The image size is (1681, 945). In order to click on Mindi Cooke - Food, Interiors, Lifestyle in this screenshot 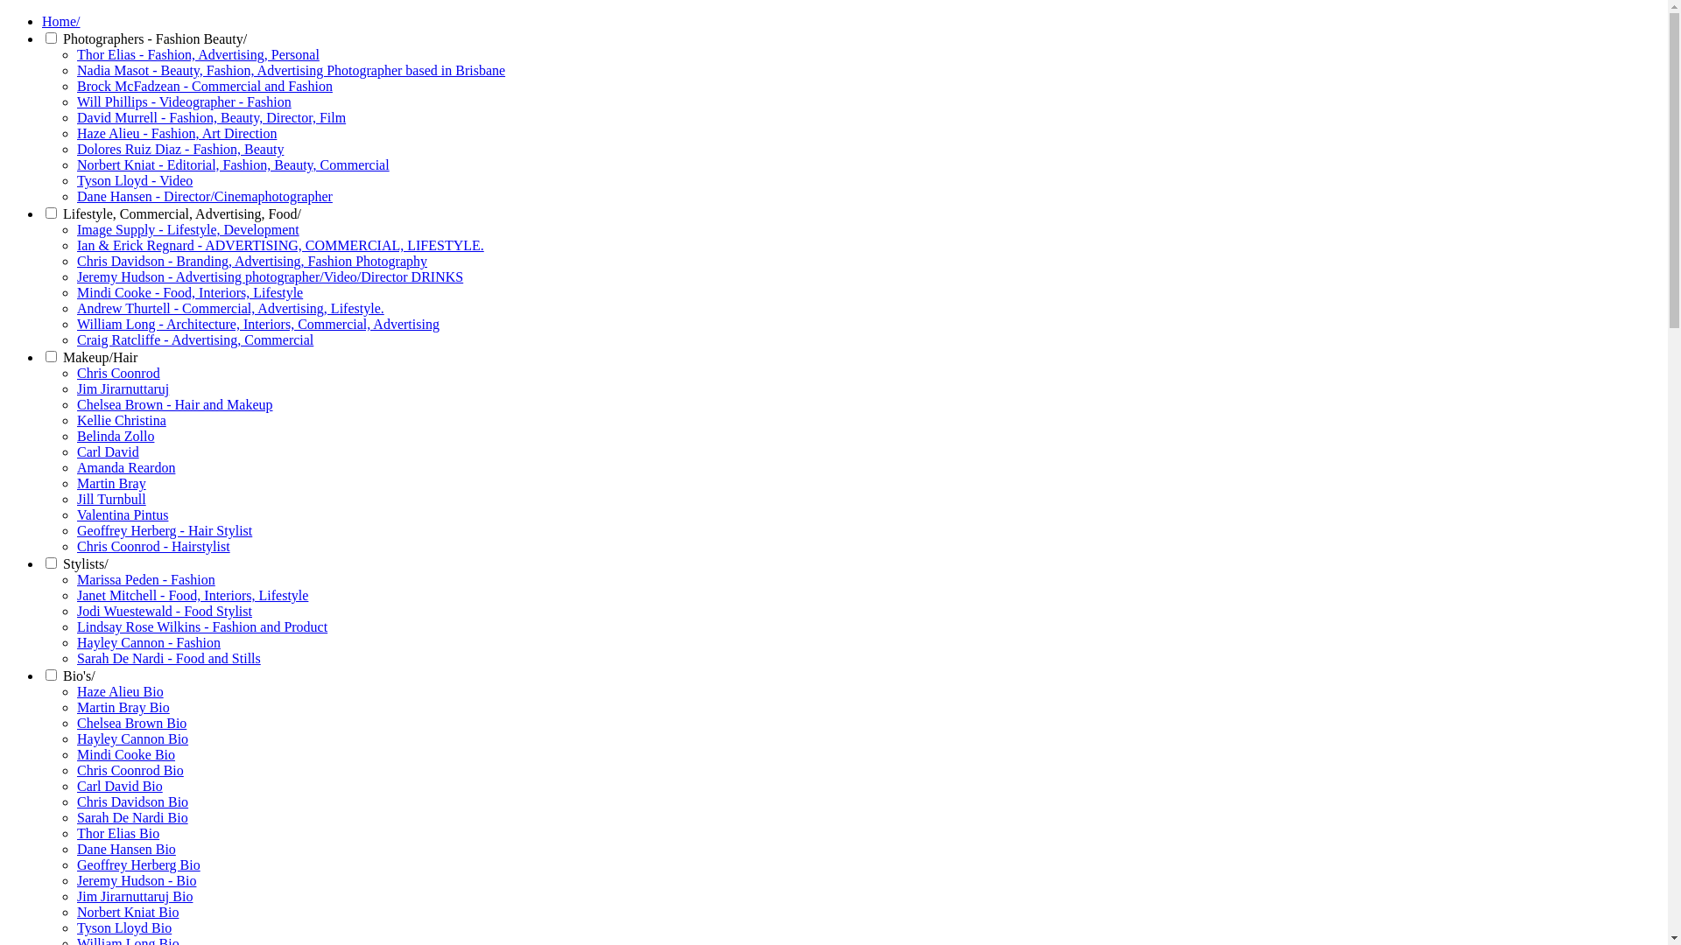, I will do `click(190, 292)`.